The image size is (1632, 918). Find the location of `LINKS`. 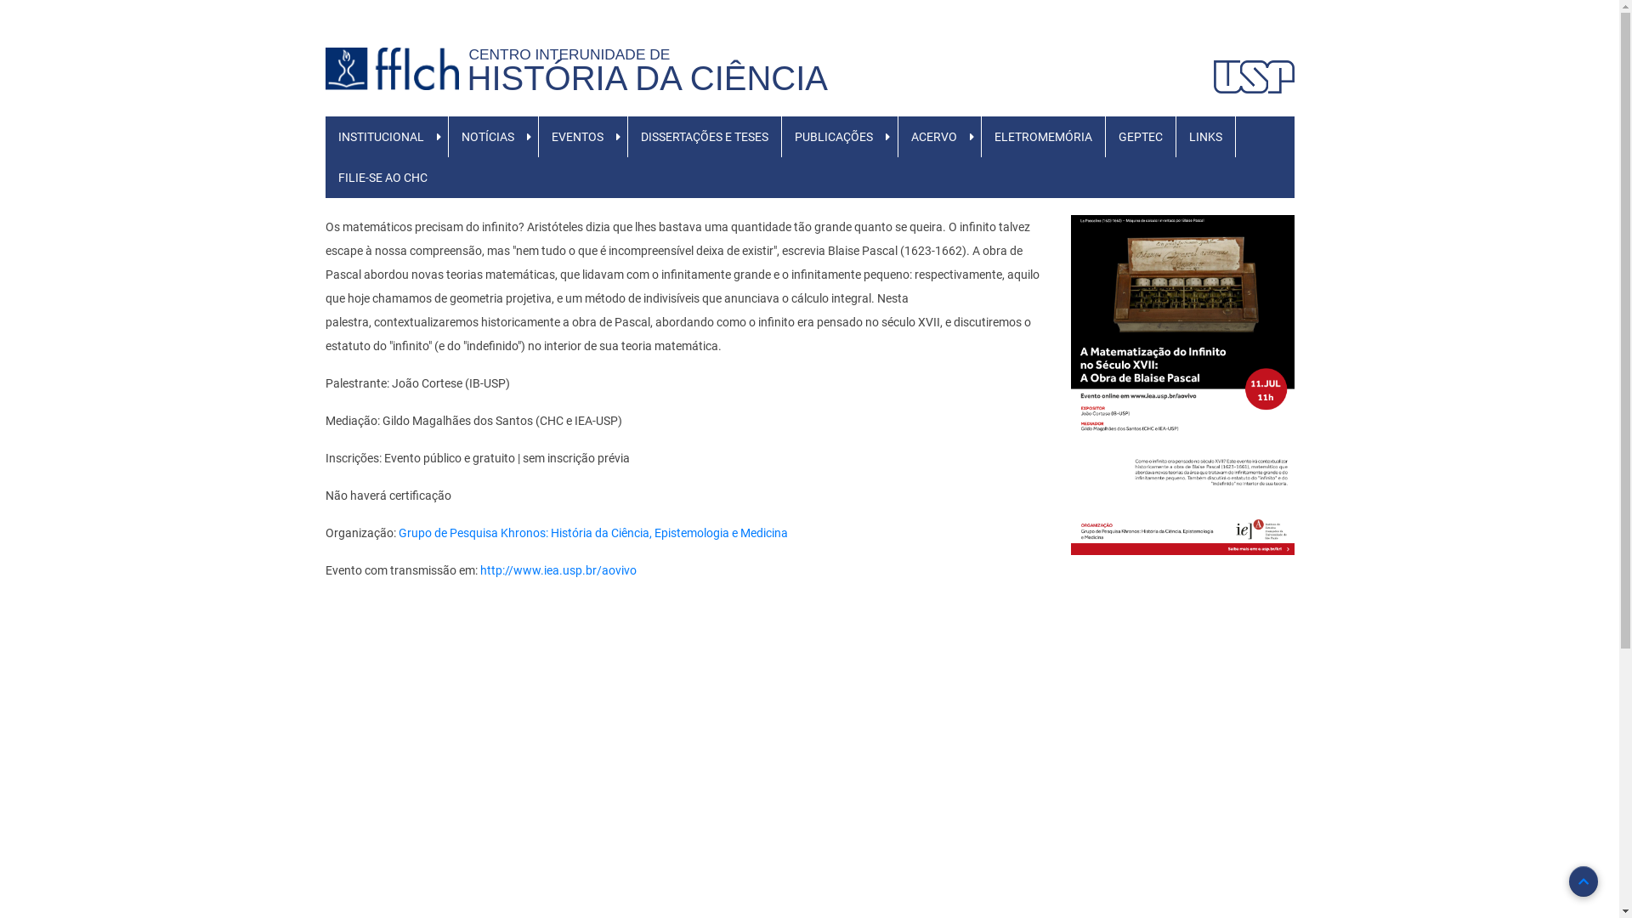

LINKS is located at coordinates (1205, 137).